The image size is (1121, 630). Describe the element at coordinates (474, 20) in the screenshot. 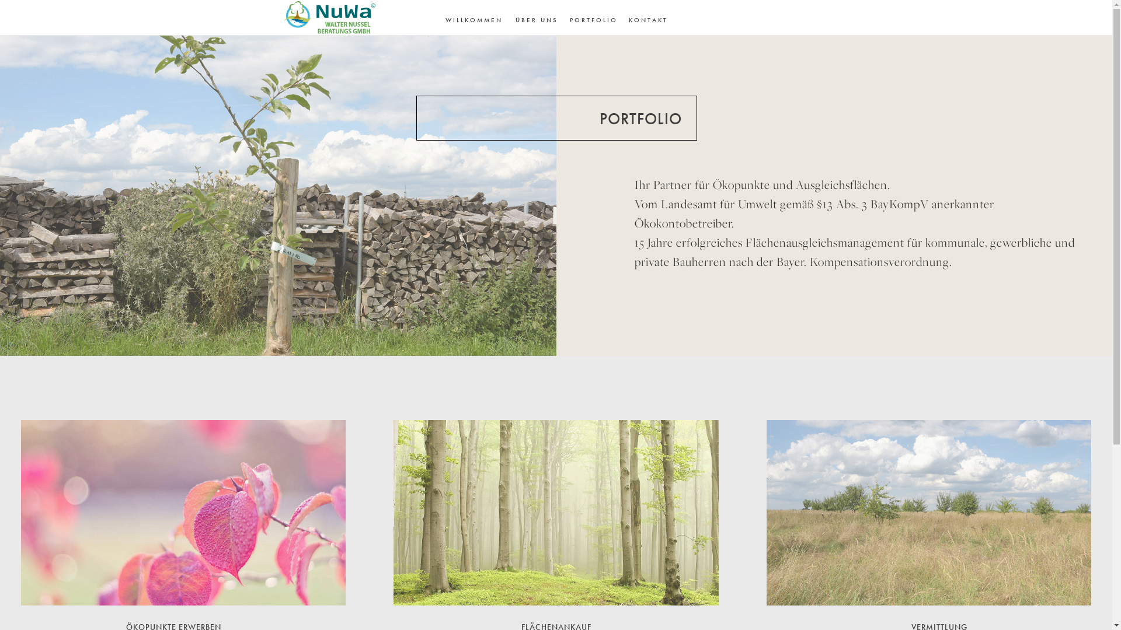

I see `WILLKOMMEN` at that location.